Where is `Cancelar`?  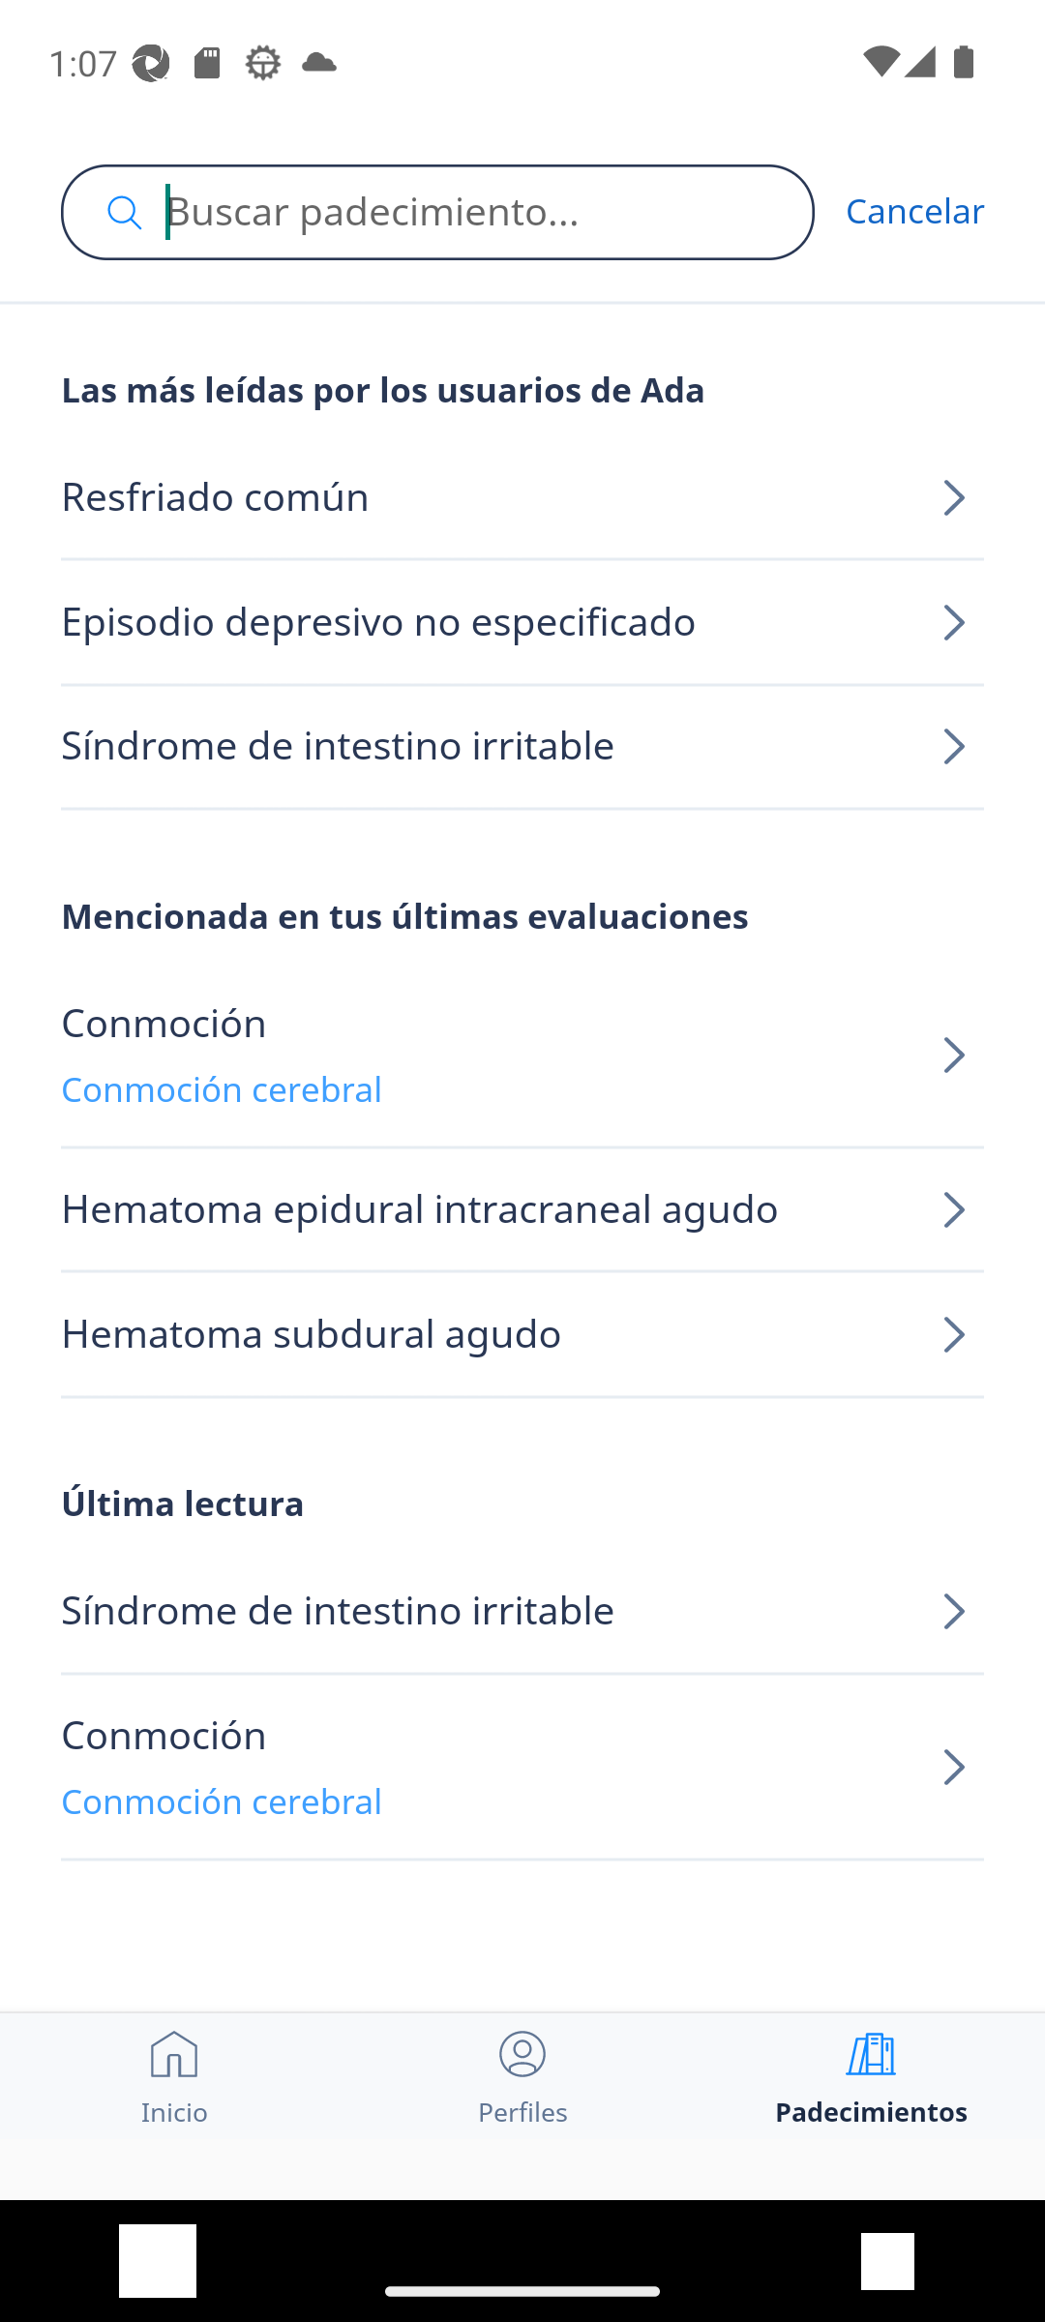
Cancelar is located at coordinates (915, 211).